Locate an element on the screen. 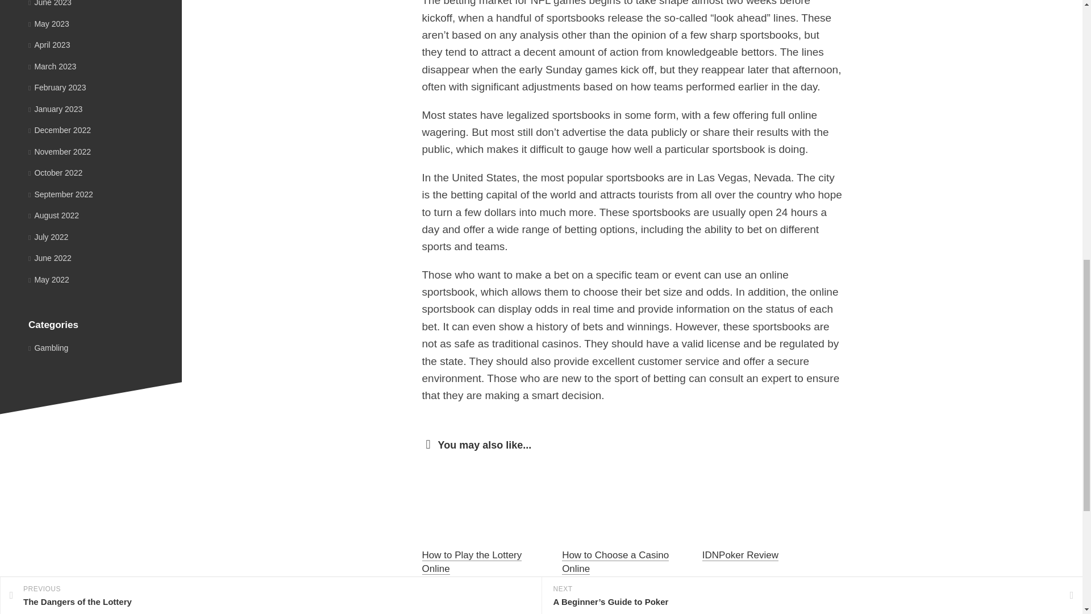 The image size is (1091, 614). IDNPoker Review is located at coordinates (740, 555).